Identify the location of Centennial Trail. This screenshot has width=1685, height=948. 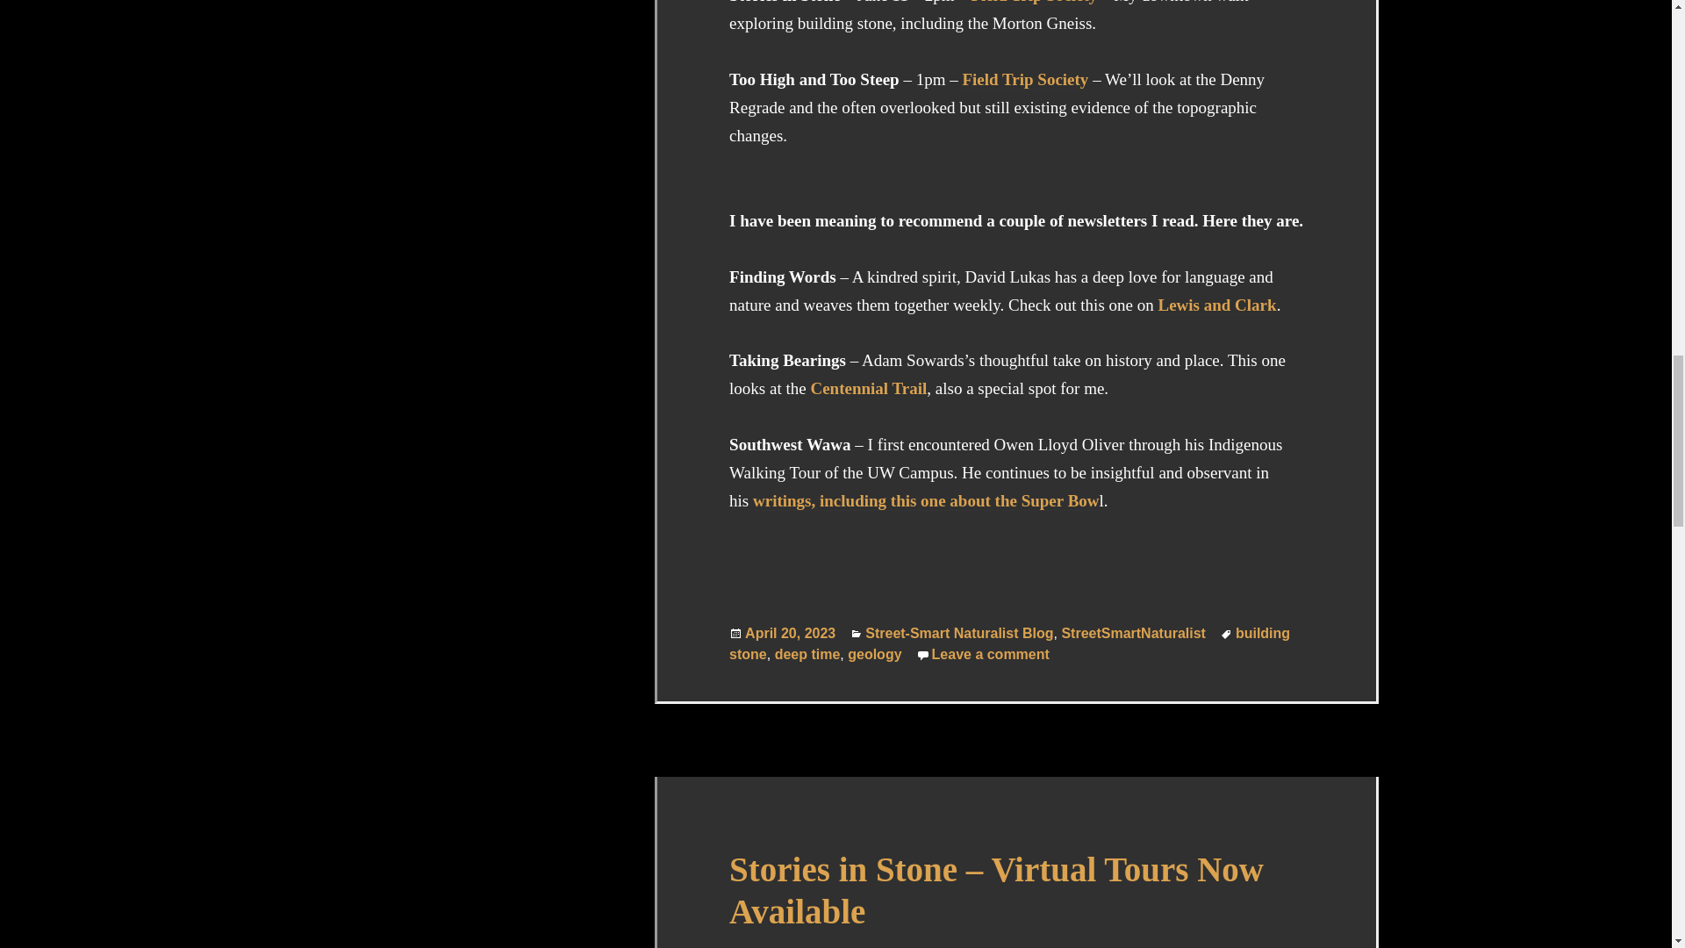
(1025, 79).